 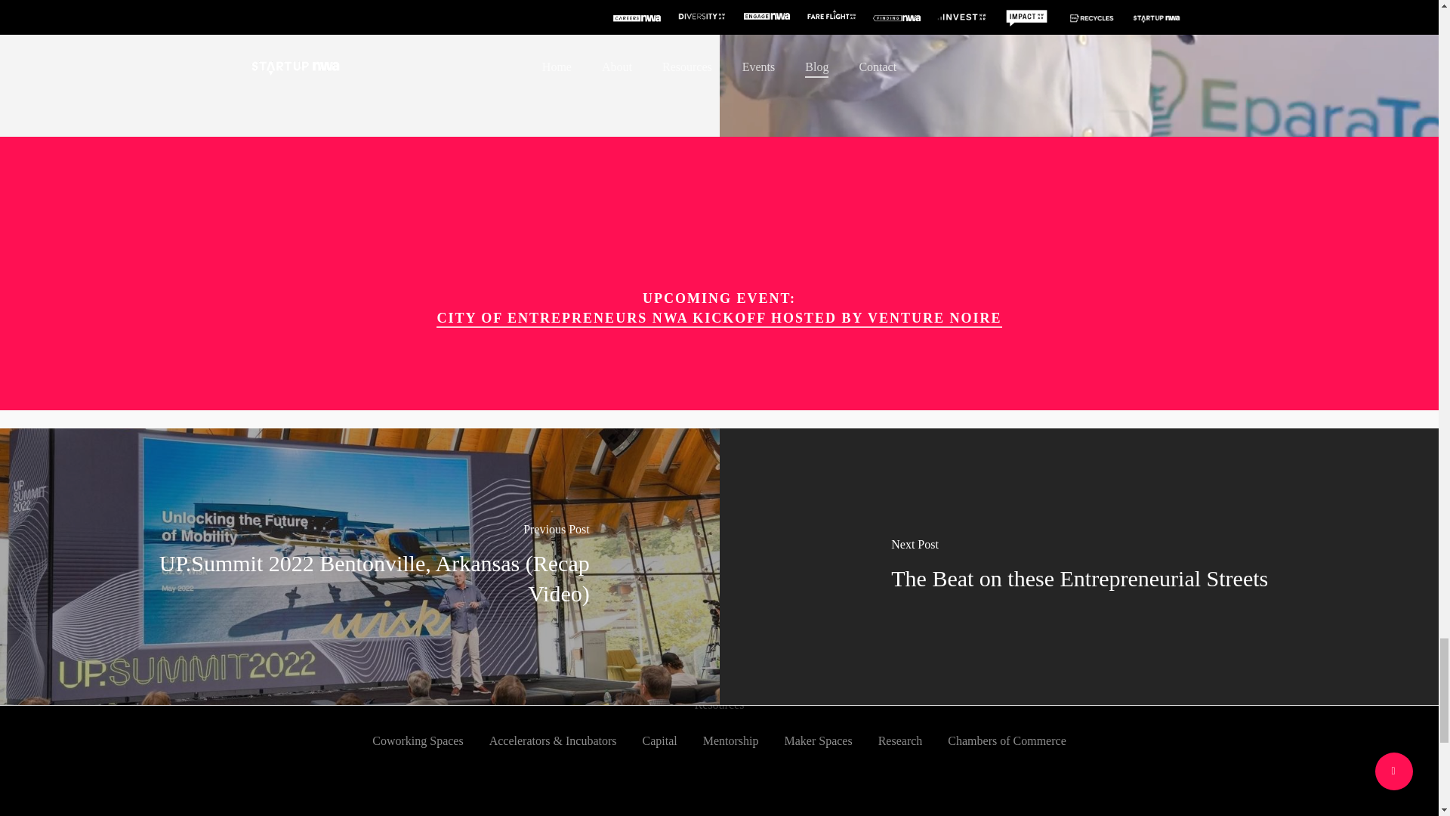 What do you see at coordinates (719, 318) in the screenshot?
I see `CITY OF ENTREPRENEURS NWA KICKOFF HOSTED BY VENTURE NOIRE` at bounding box center [719, 318].